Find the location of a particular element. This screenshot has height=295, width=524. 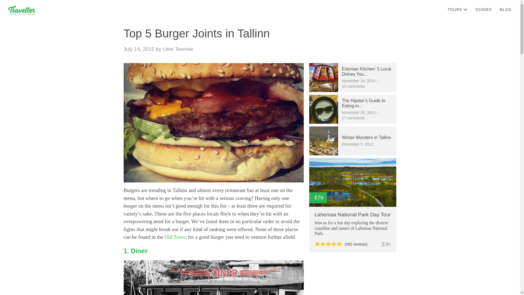

Guides is located at coordinates (483, 9).